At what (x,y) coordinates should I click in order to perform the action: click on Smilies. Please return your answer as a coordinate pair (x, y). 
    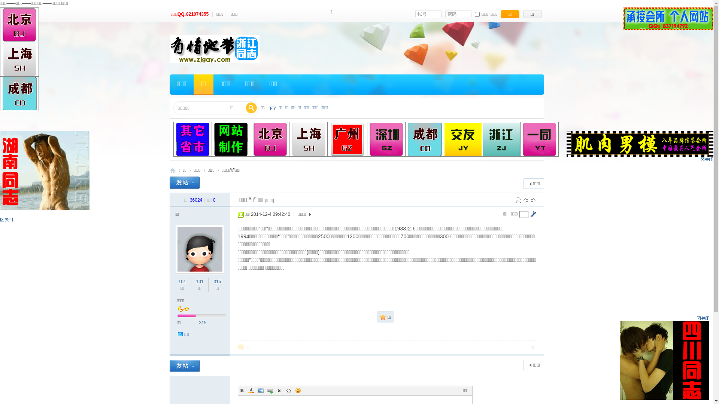
    Looking at the image, I should click on (298, 391).